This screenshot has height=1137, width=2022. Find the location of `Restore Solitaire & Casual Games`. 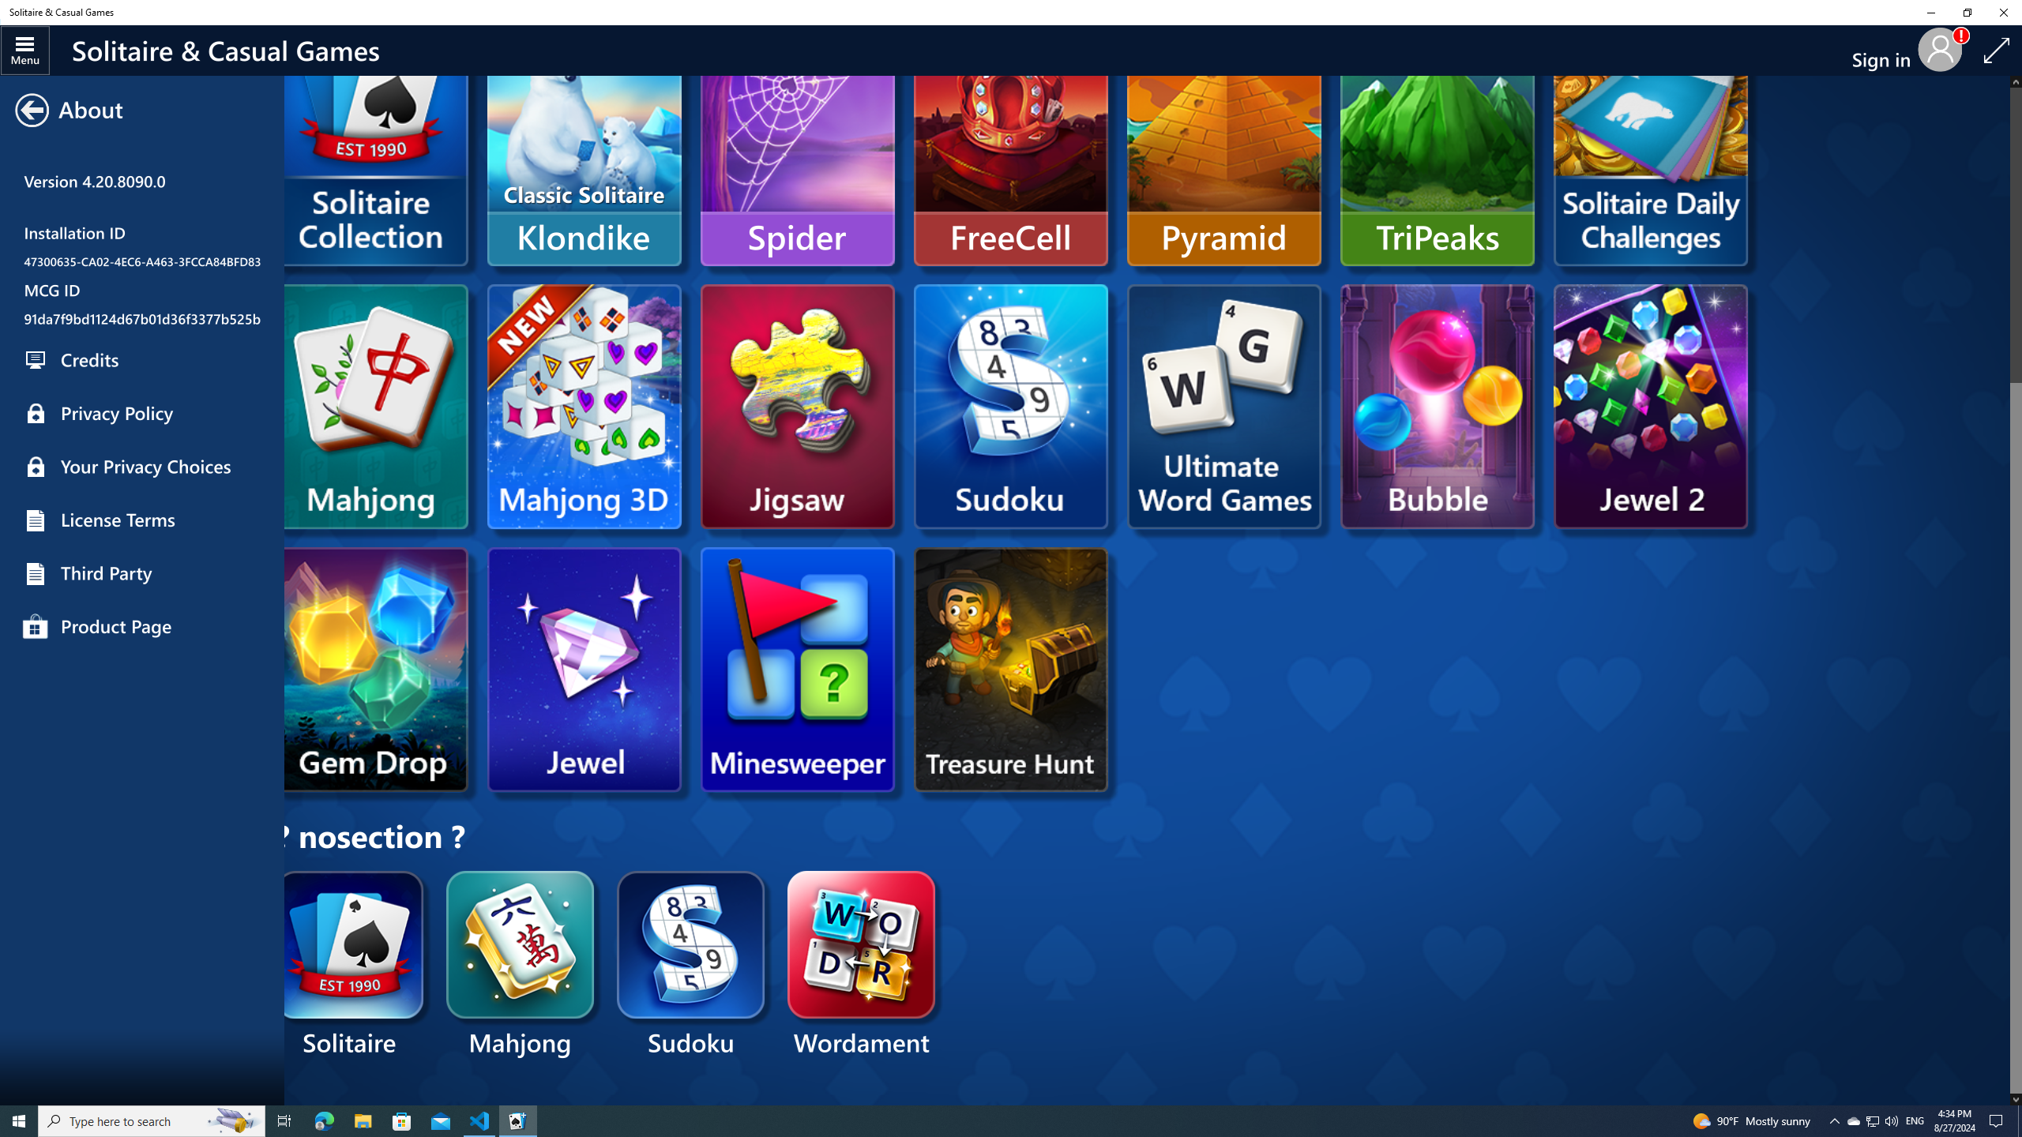

Restore Solitaire & Casual Games is located at coordinates (1967, 13).